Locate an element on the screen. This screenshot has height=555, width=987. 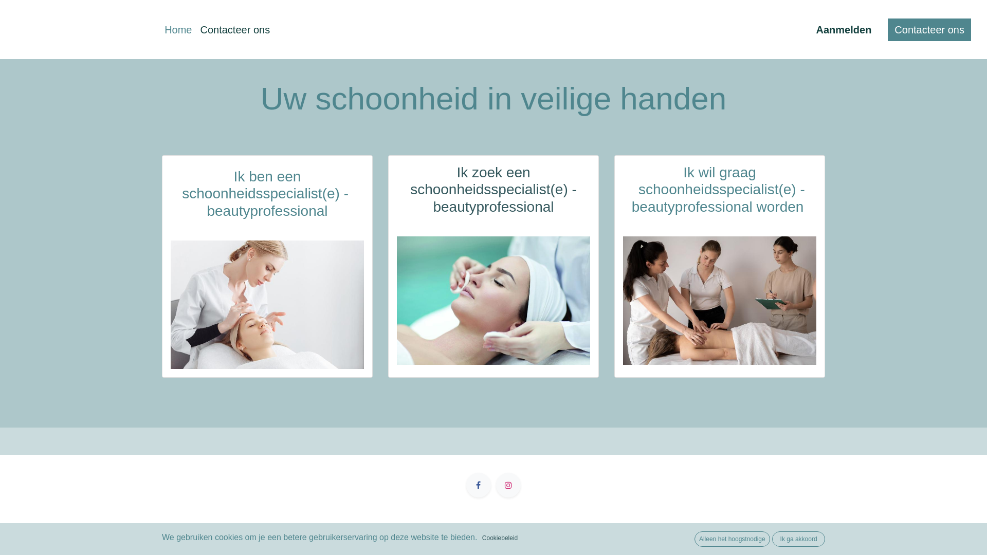
Home is located at coordinates (178, 30).